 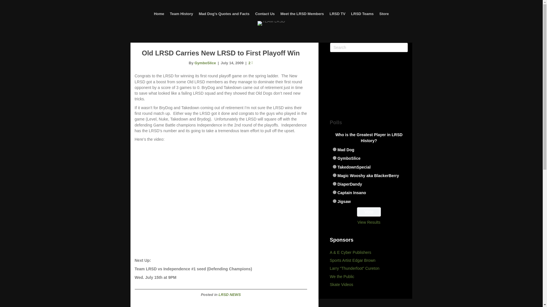 What do you see at coordinates (369, 212) in the screenshot?
I see `   Vote   ` at bounding box center [369, 212].